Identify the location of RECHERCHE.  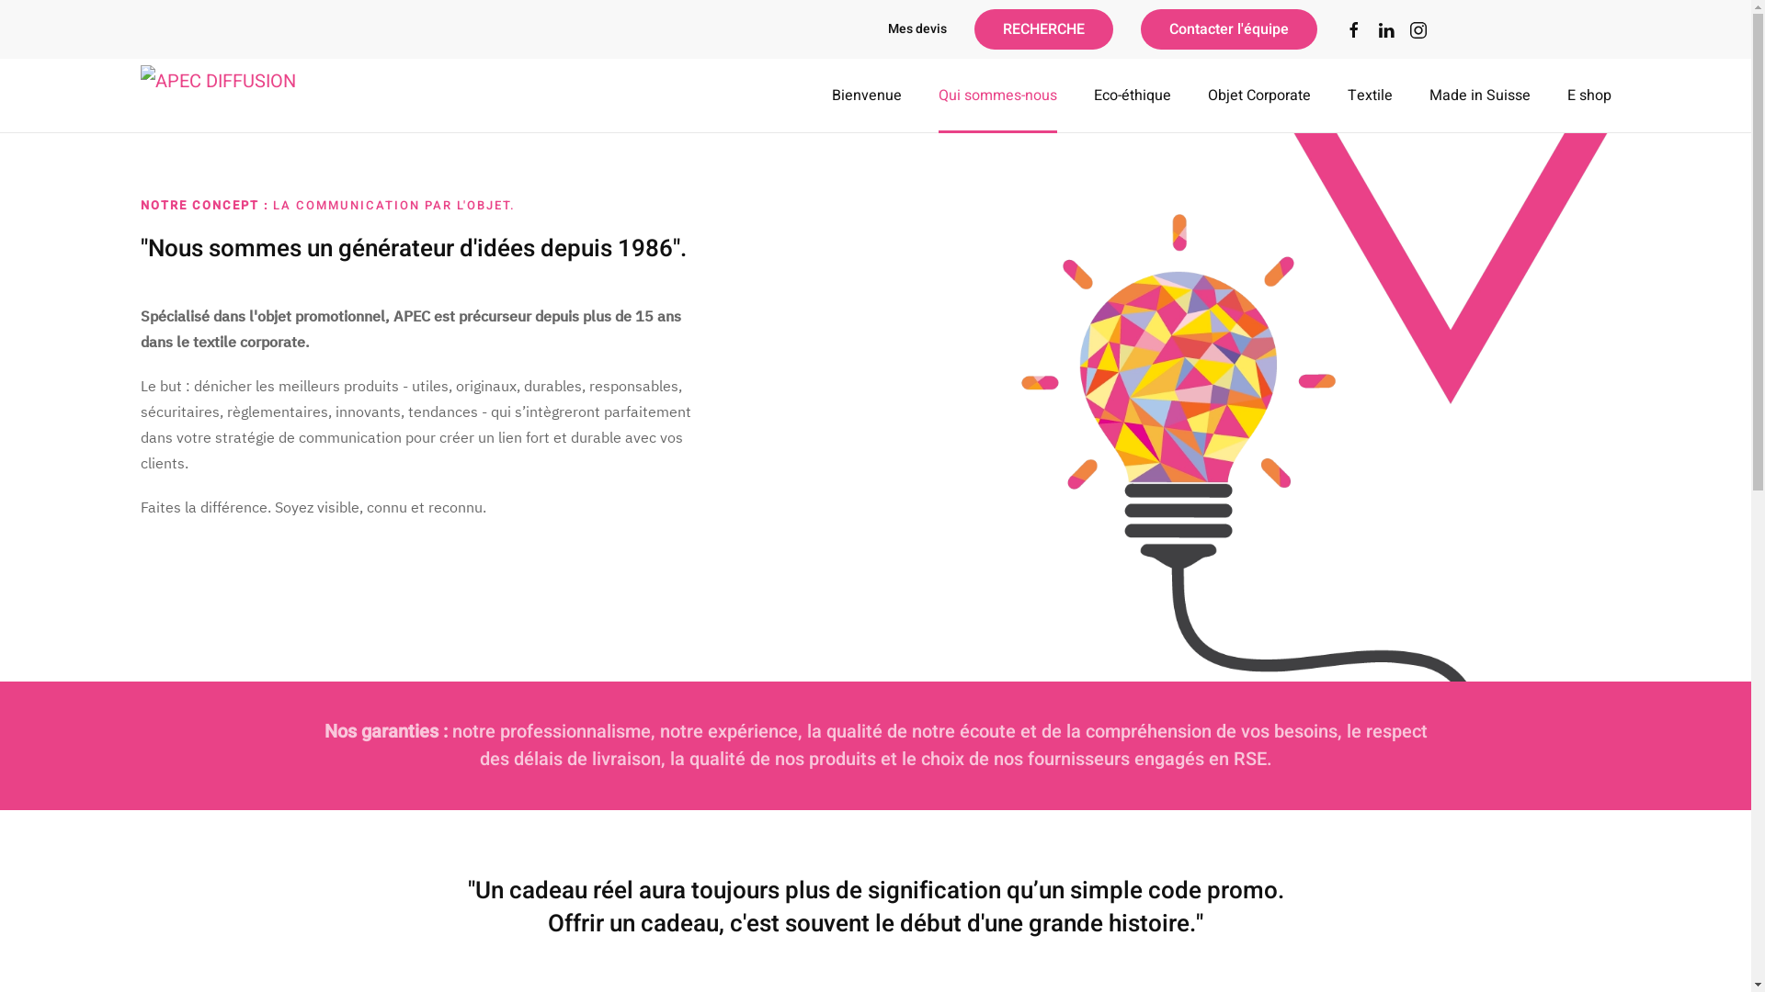
(1044, 29).